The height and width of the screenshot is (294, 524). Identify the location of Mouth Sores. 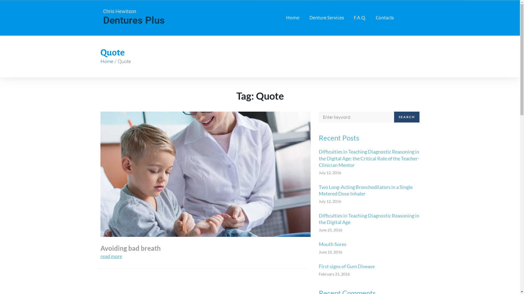
(369, 244).